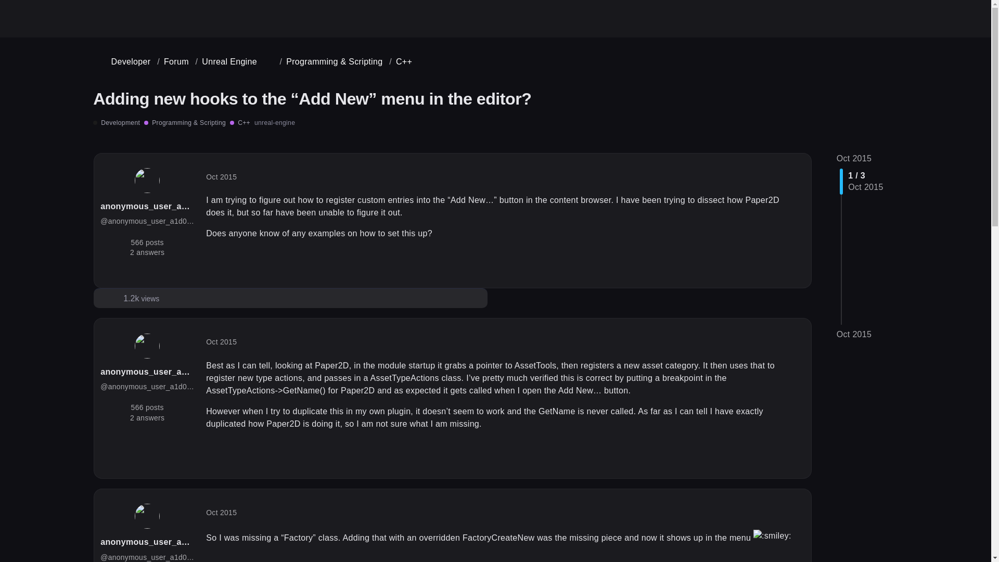  Describe the element at coordinates (854, 334) in the screenshot. I see `Jump to the last post` at that location.